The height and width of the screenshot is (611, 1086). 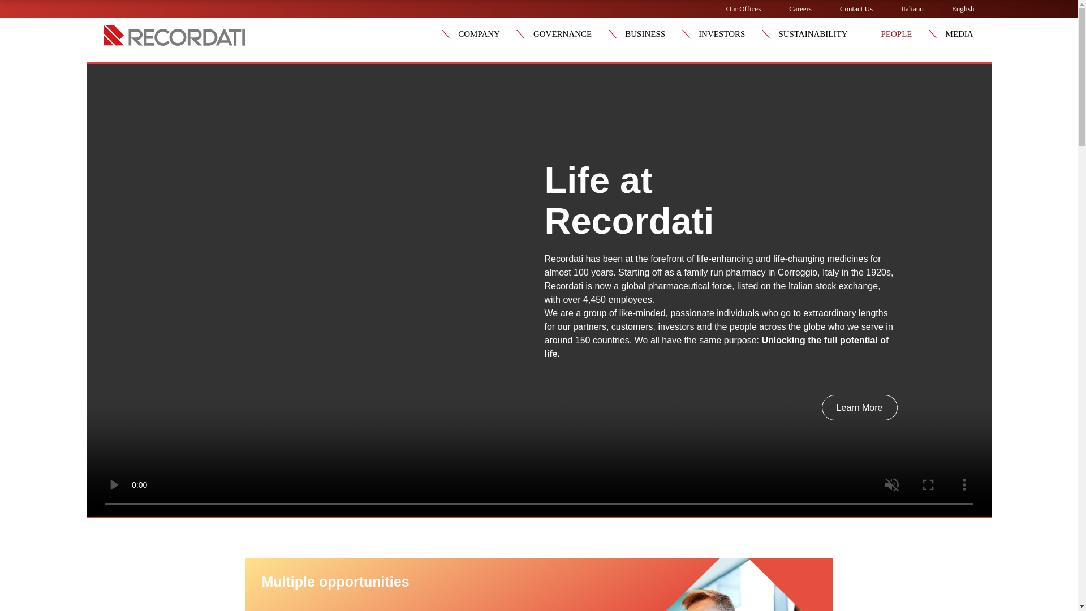 What do you see at coordinates (174, 42) in the screenshot?
I see `Recordati Home Page` at bounding box center [174, 42].